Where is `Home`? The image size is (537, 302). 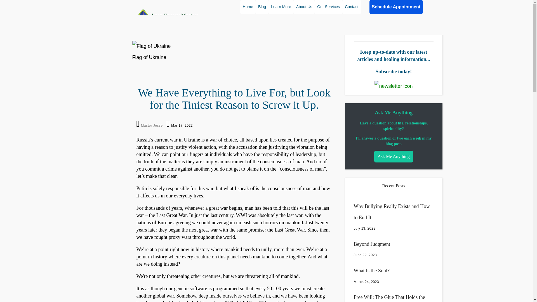 Home is located at coordinates (248, 7).